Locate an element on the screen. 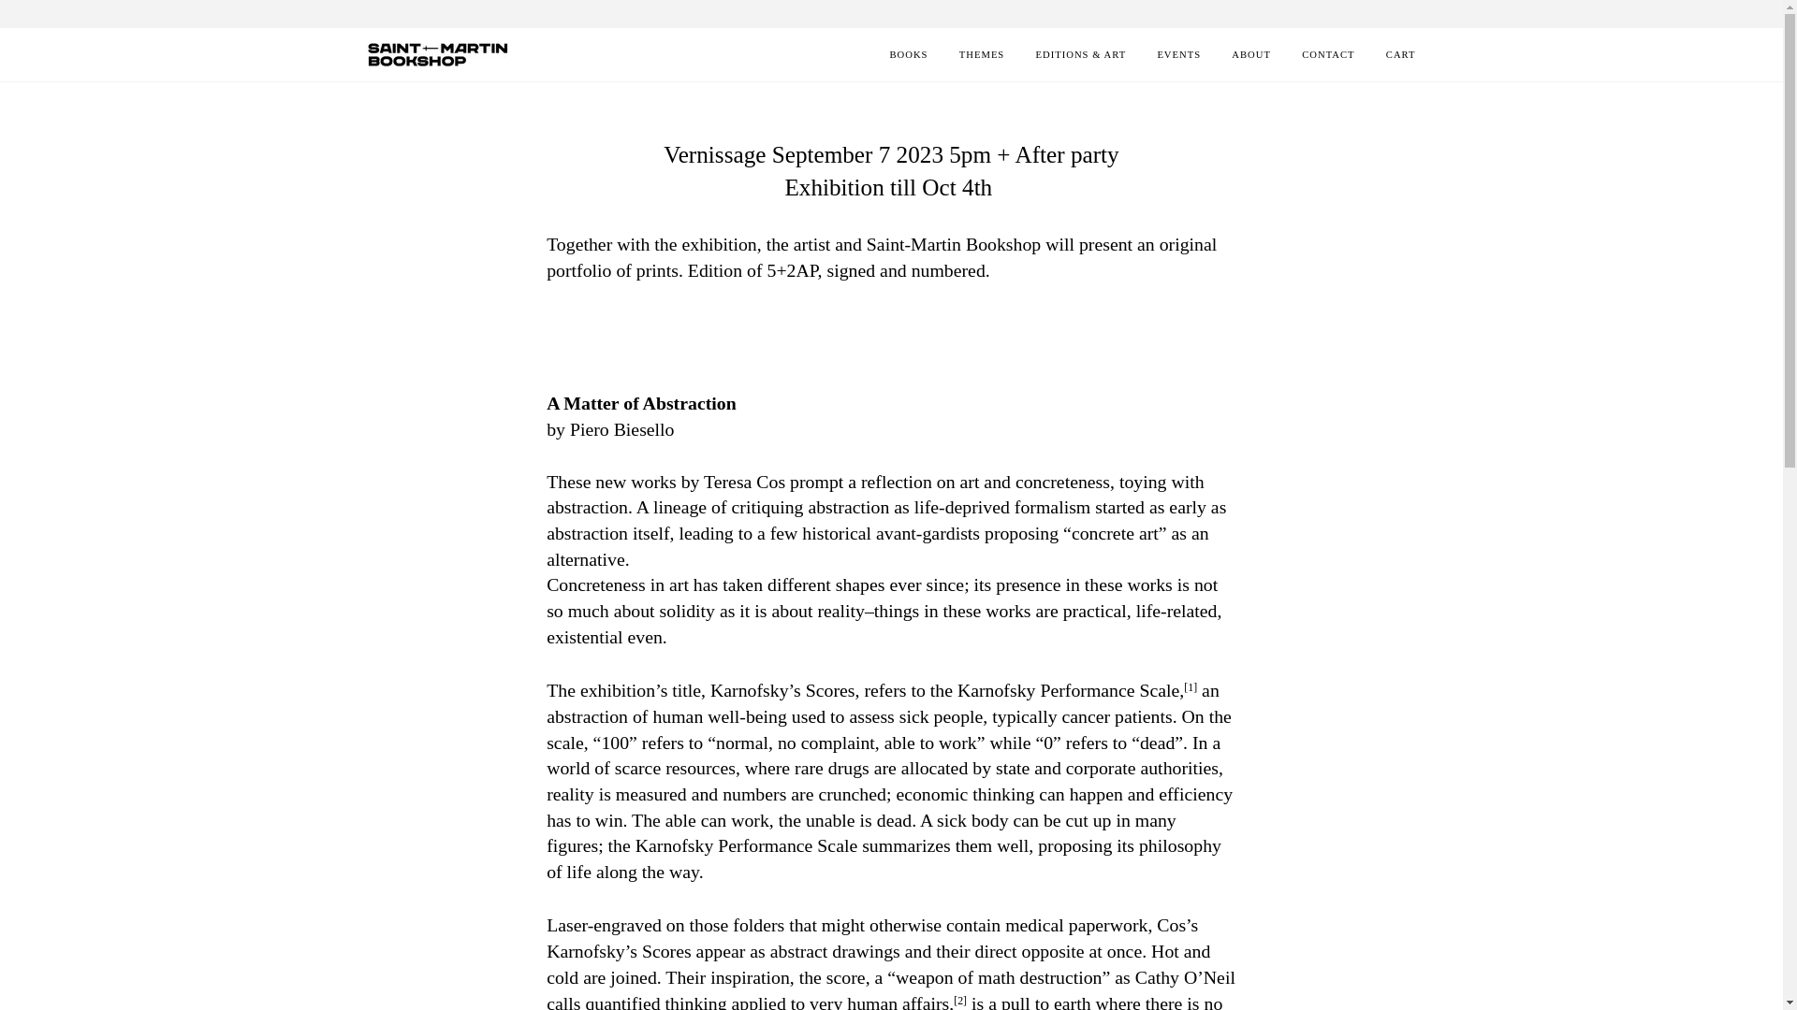 This screenshot has height=1010, width=1797. EVENTS is located at coordinates (1164, 54).